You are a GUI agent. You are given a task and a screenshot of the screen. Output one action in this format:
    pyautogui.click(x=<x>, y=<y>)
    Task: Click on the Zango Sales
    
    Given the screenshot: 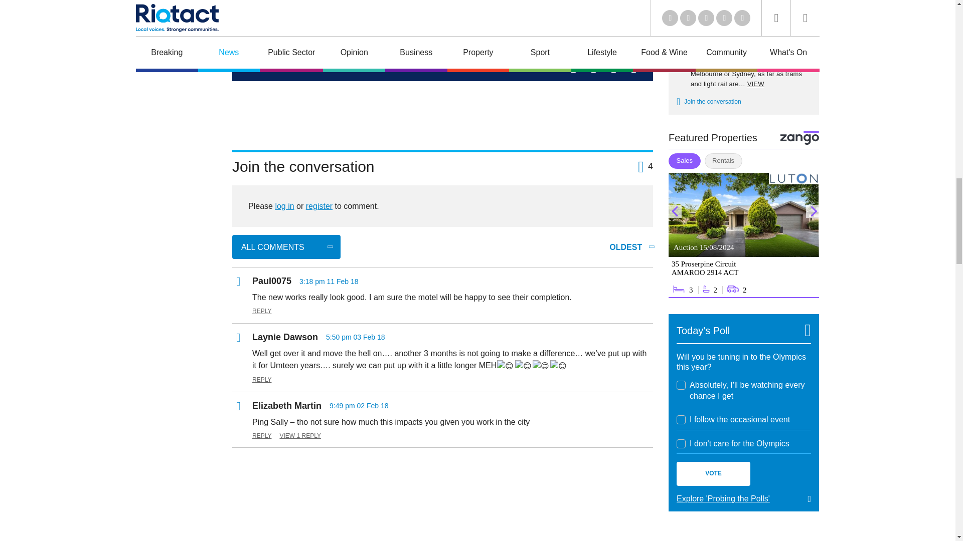 What is the action you would take?
    pyautogui.click(x=743, y=235)
    